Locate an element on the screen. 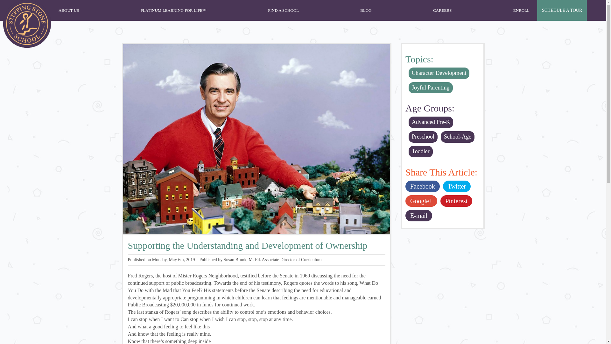 The width and height of the screenshot is (611, 344). BLOG is located at coordinates (365, 10).